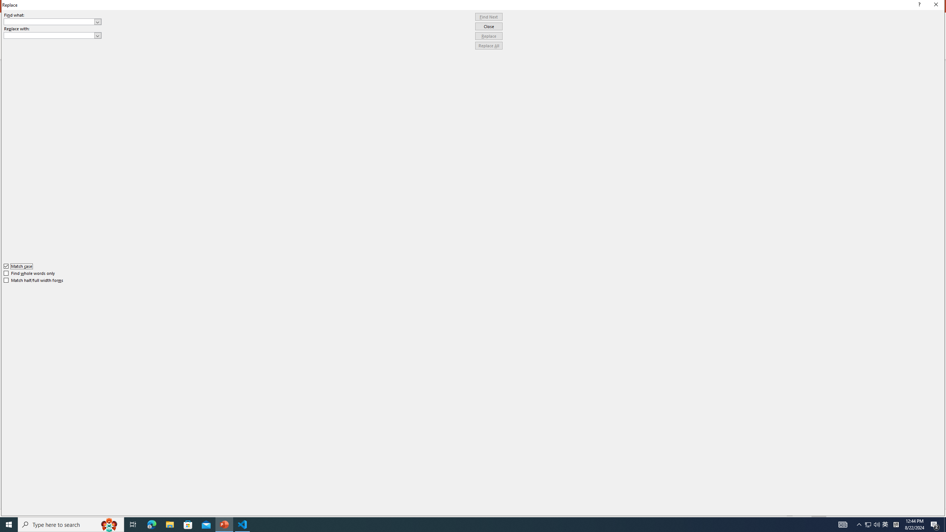 The width and height of the screenshot is (946, 532). Describe the element at coordinates (49, 35) in the screenshot. I see `Replace with` at that location.